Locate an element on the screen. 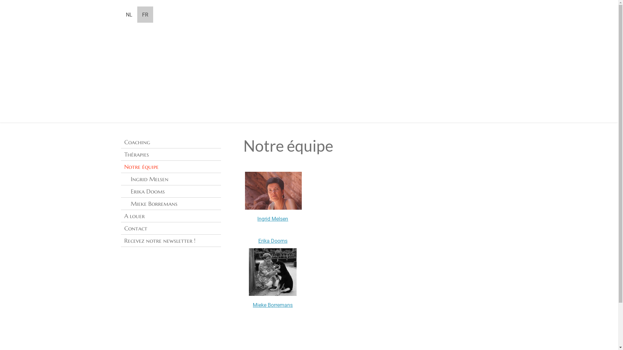 The height and width of the screenshot is (350, 623). Erika Dooms is located at coordinates (273, 241).